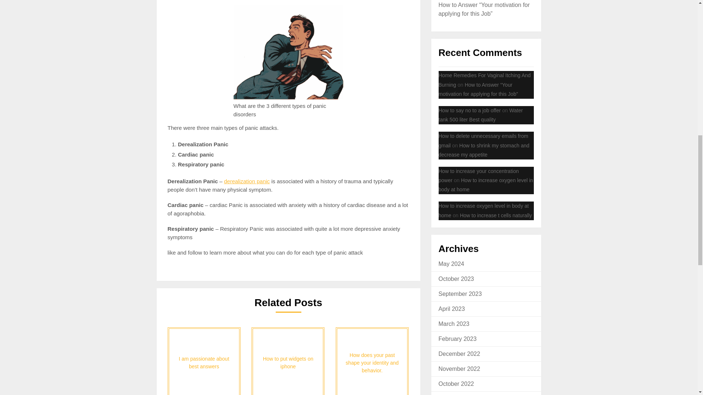 This screenshot has width=703, height=395. What do you see at coordinates (485, 80) in the screenshot?
I see `Home Remedies For Vaginal Itching And Burning` at bounding box center [485, 80].